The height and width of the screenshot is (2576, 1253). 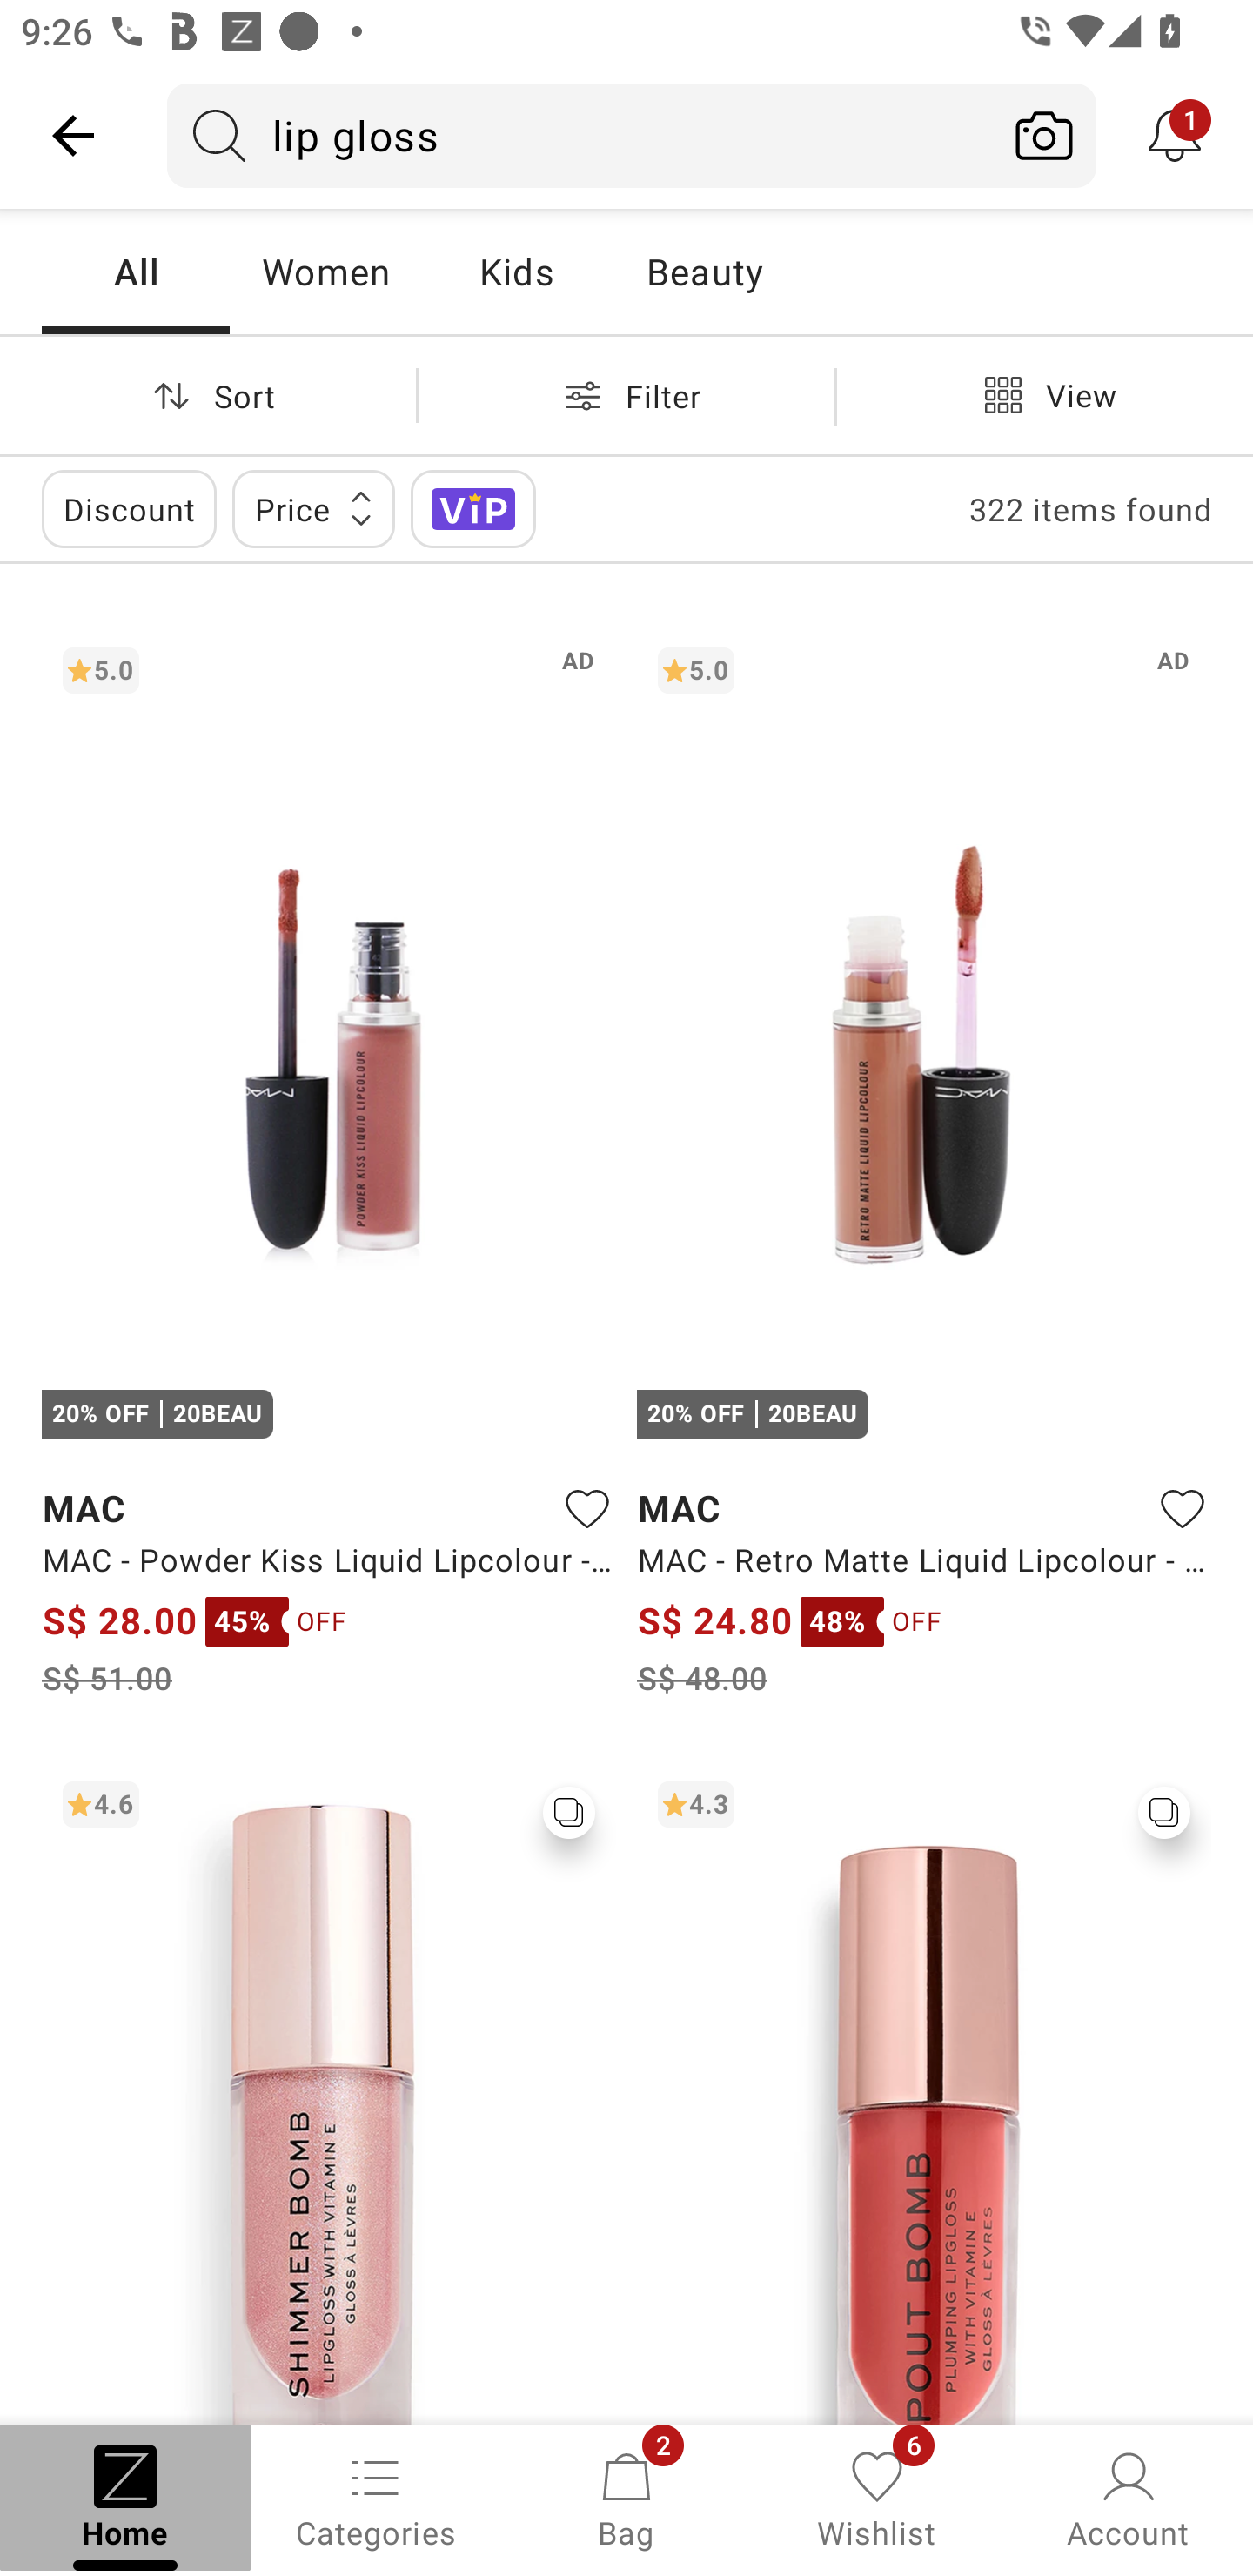 I want to click on Wishlist, 6 new notifications Wishlist, so click(x=877, y=2498).